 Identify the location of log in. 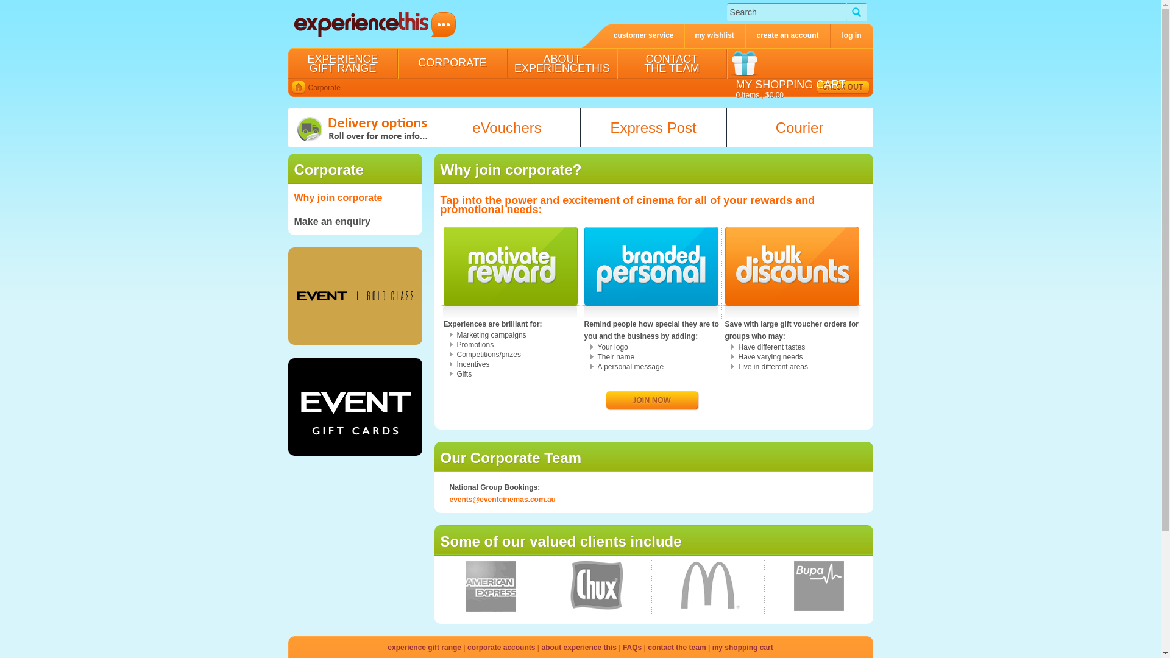
(851, 35).